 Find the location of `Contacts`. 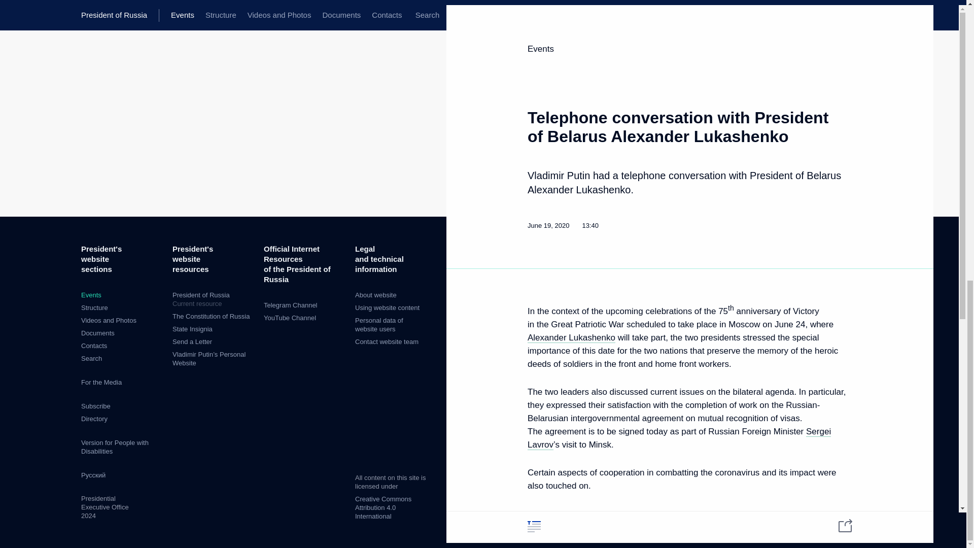

Contacts is located at coordinates (94, 346).